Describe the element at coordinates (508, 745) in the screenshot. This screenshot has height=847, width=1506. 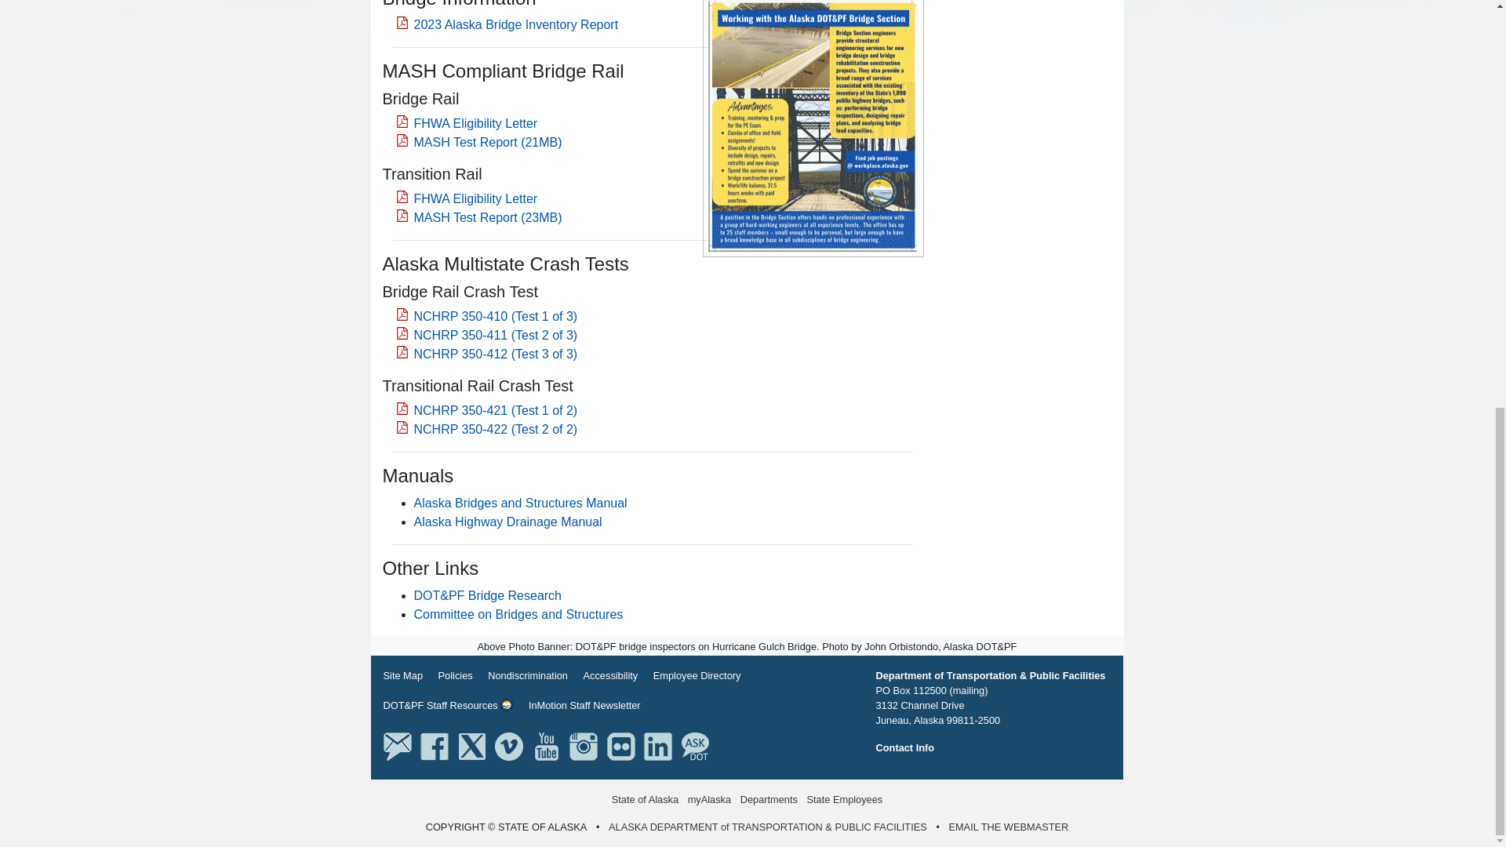
I see `Vimeo` at that location.